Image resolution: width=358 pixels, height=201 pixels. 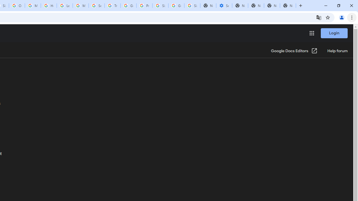 What do you see at coordinates (128, 6) in the screenshot?
I see `Google Ads - Sign in` at bounding box center [128, 6].